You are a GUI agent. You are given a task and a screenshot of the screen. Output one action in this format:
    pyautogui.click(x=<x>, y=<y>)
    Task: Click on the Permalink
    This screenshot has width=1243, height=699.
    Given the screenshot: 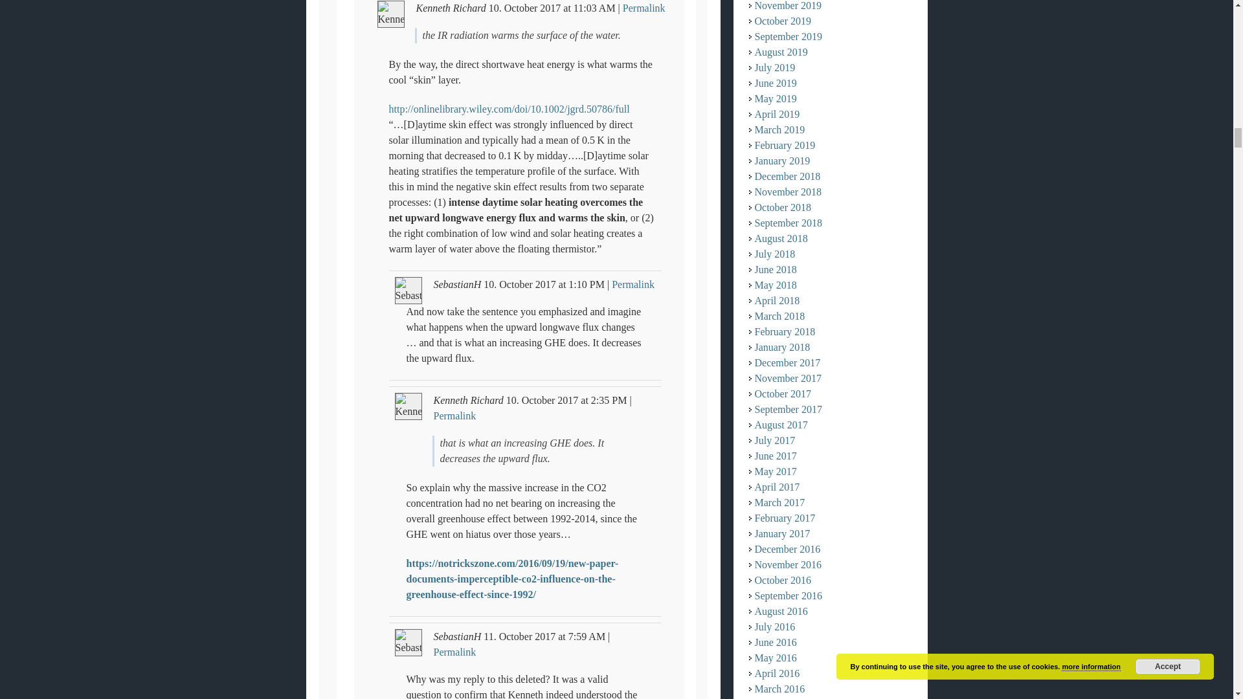 What is the action you would take?
    pyautogui.click(x=633, y=284)
    